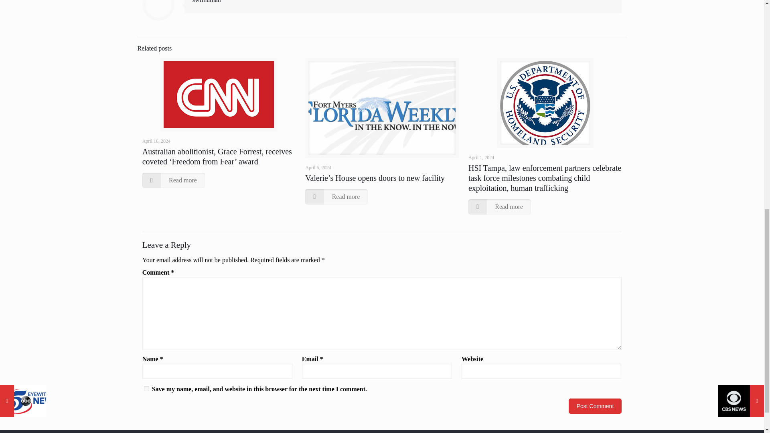 This screenshot has width=770, height=433. Describe the element at coordinates (173, 180) in the screenshot. I see `Read more` at that location.